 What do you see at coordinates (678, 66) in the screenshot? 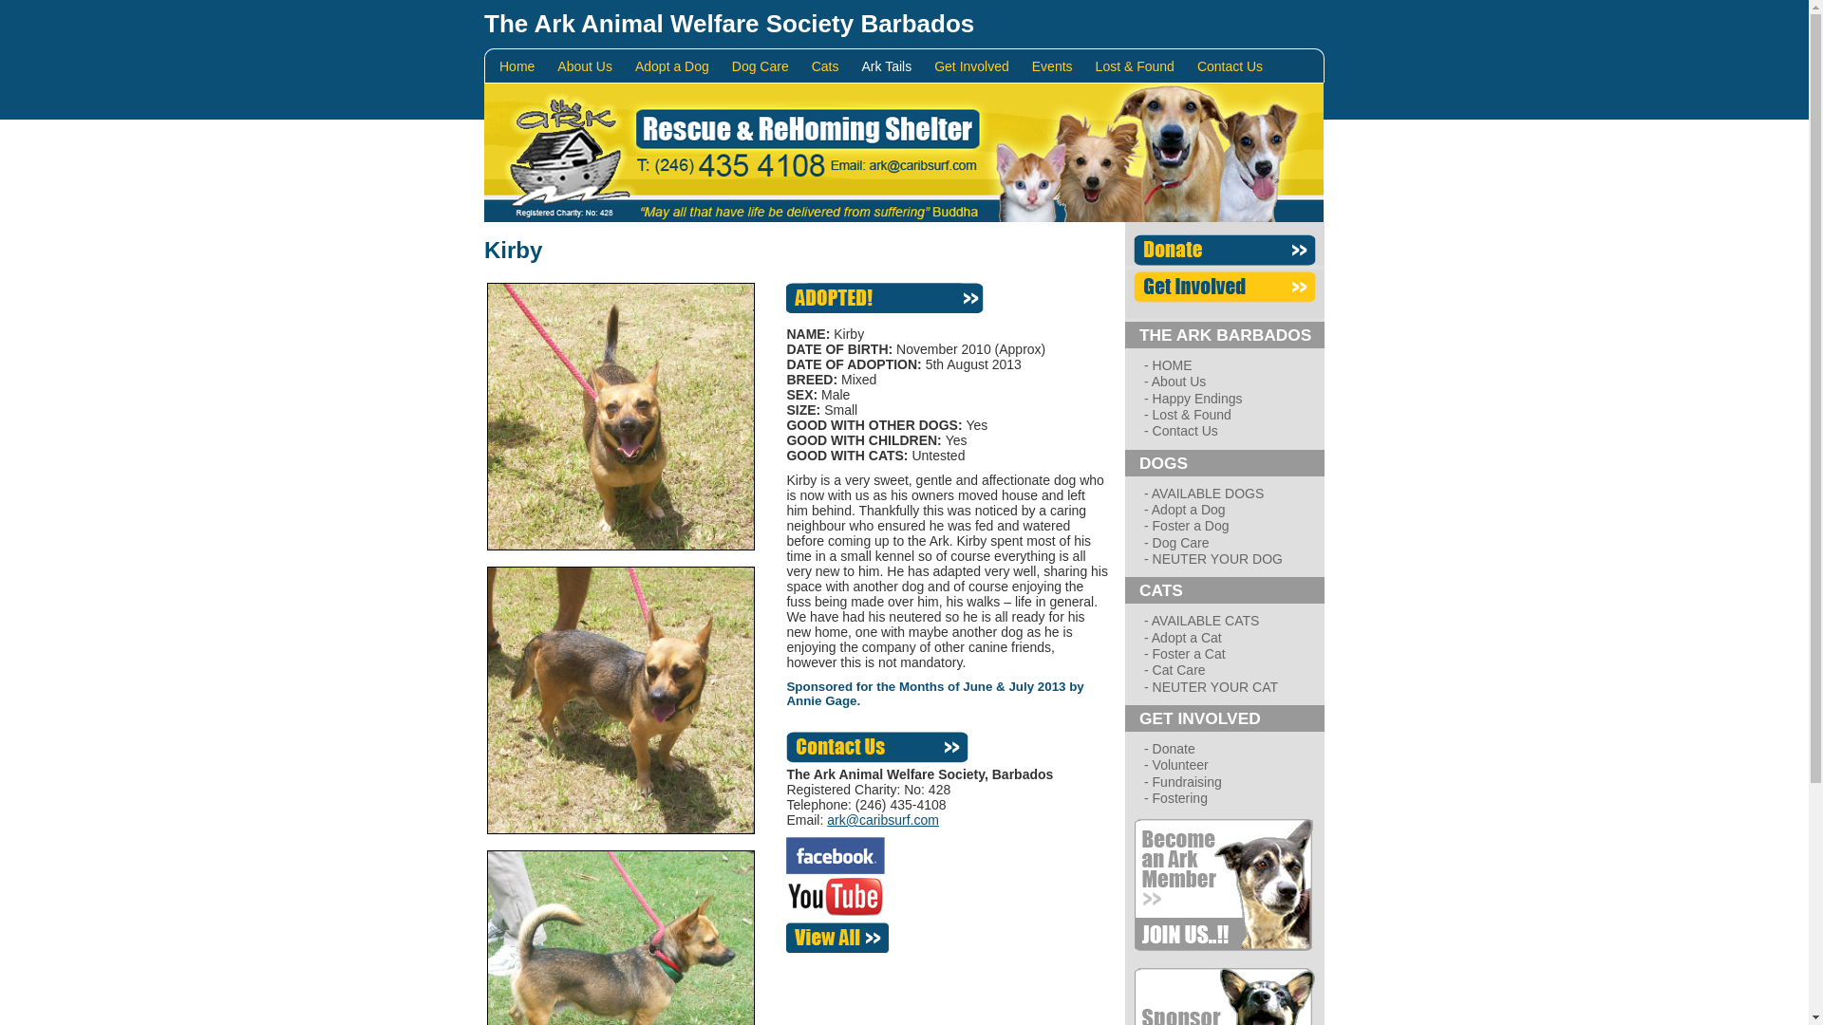
I see `Adopt a Dog` at bounding box center [678, 66].